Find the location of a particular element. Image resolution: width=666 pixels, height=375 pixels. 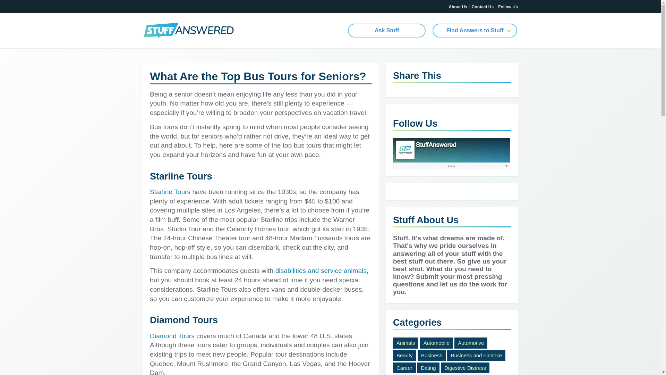

Diamond Tours is located at coordinates (172, 336).